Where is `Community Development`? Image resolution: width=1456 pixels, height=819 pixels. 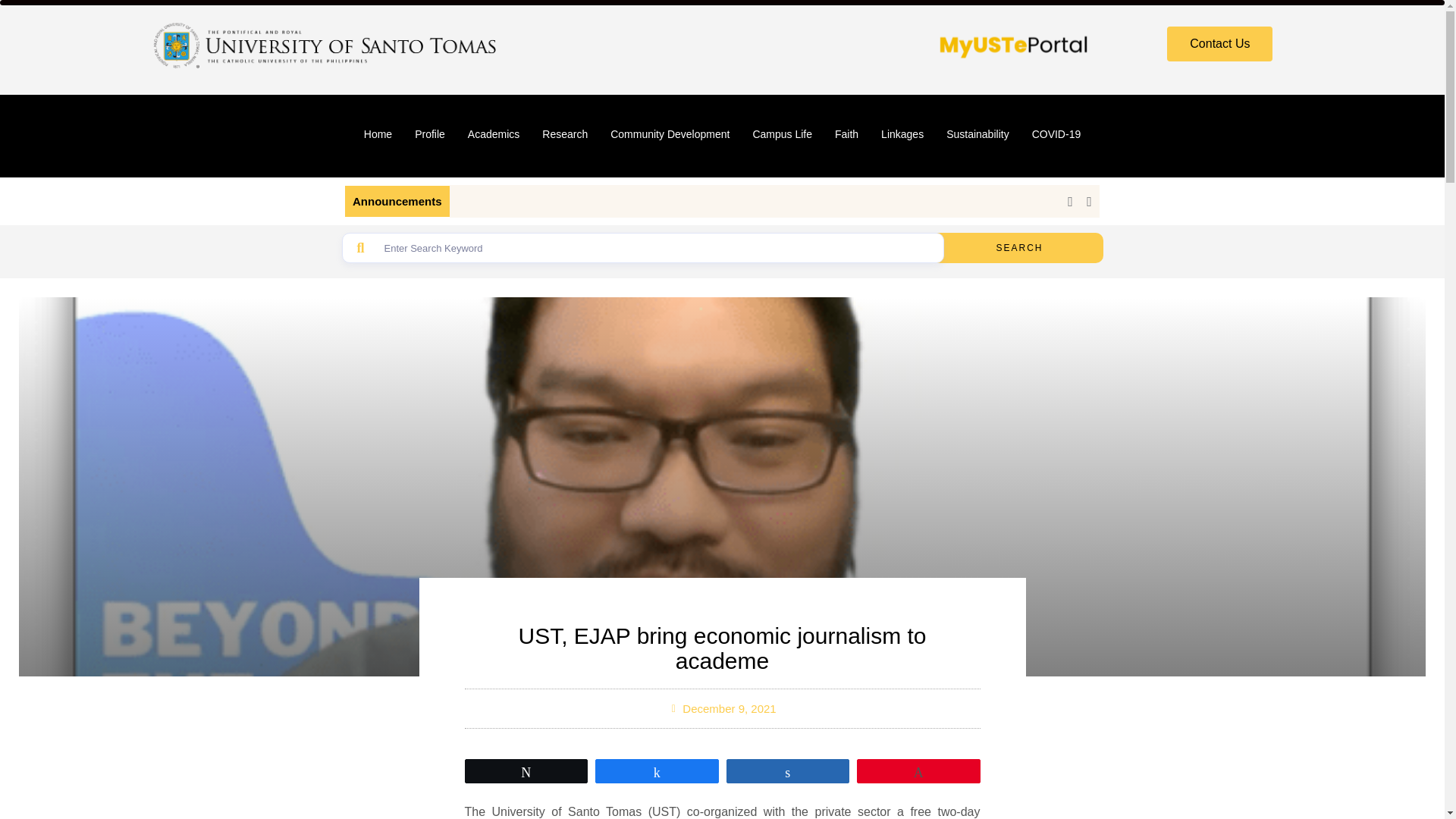 Community Development is located at coordinates (670, 133).